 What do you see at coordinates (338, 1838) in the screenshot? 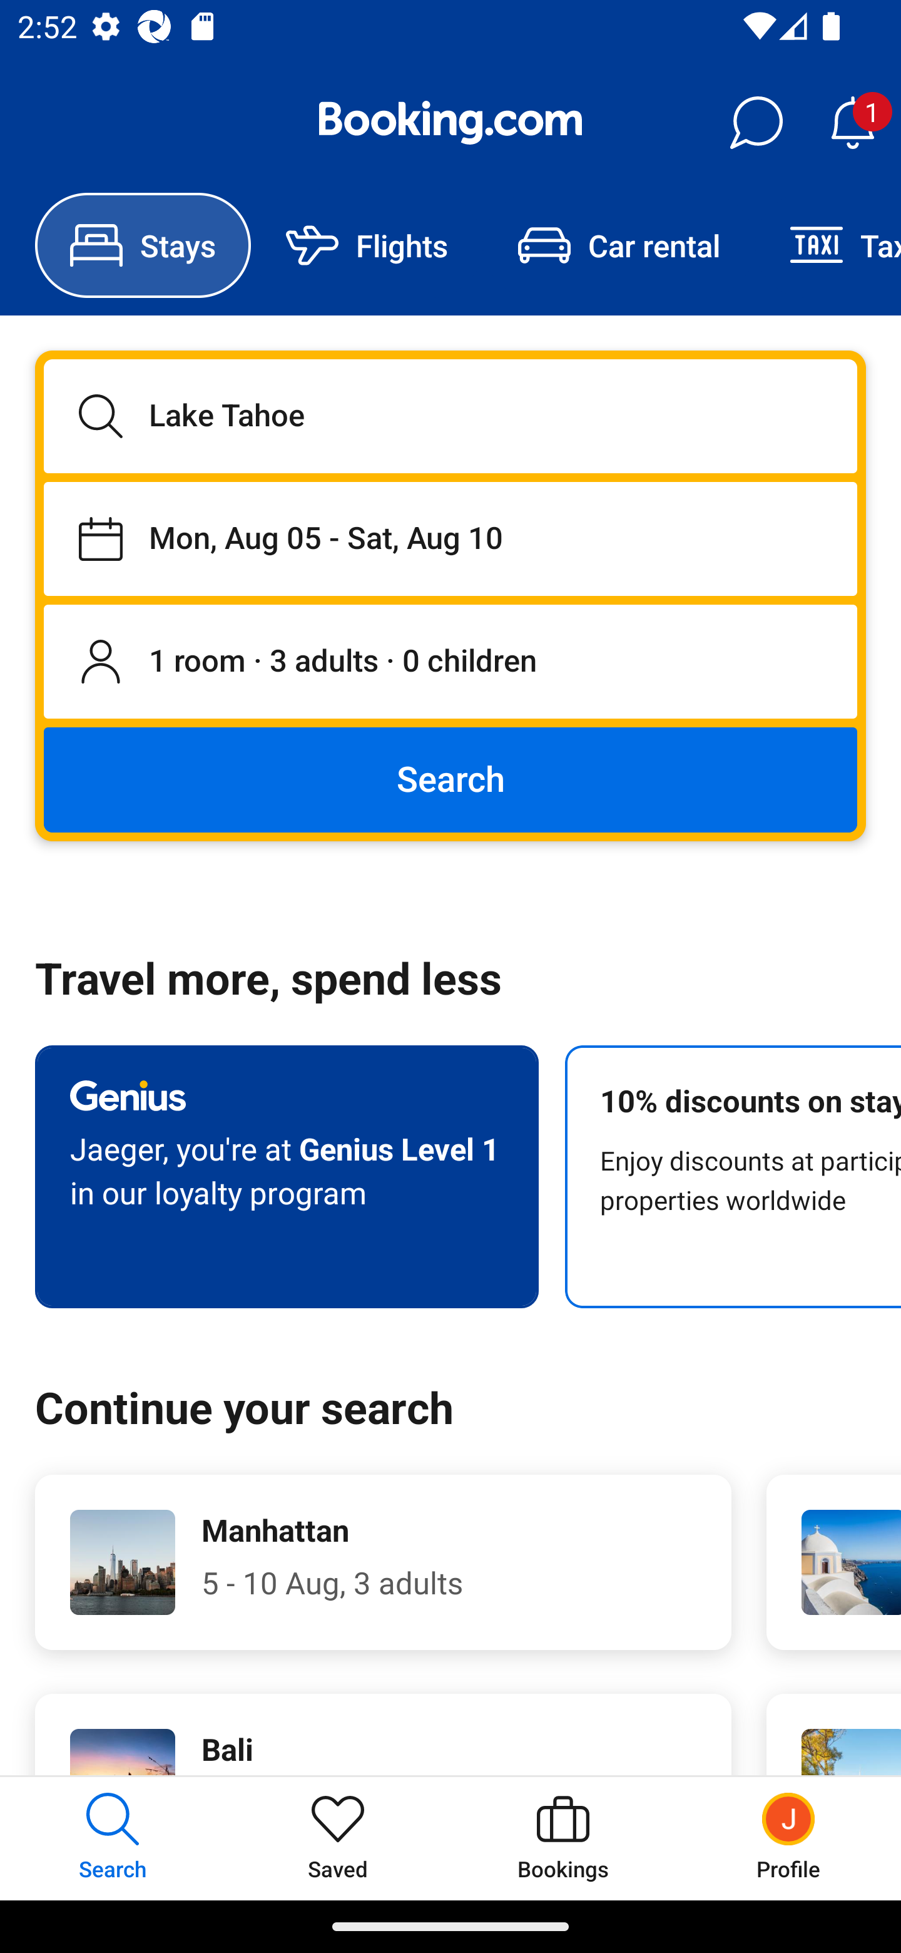
I see `Saved` at bounding box center [338, 1838].